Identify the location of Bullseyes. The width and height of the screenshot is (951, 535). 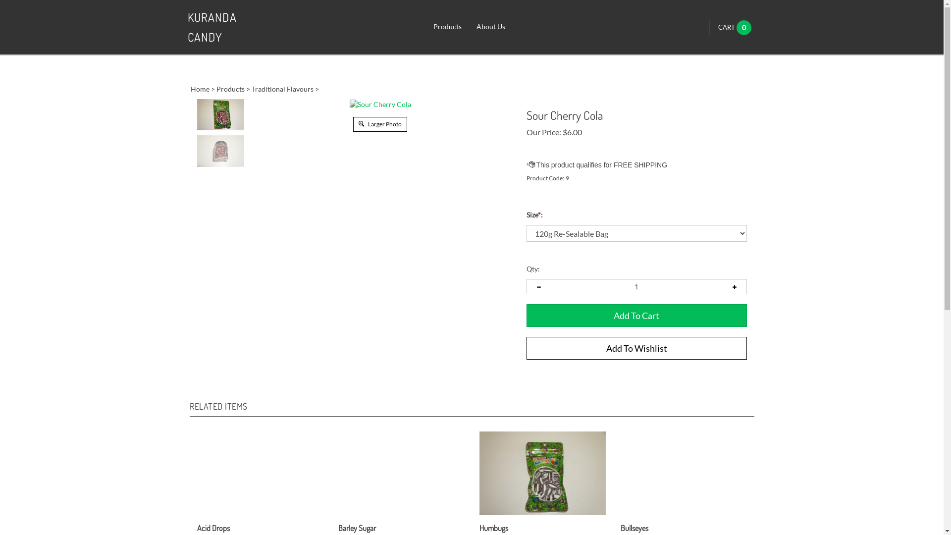
(684, 515).